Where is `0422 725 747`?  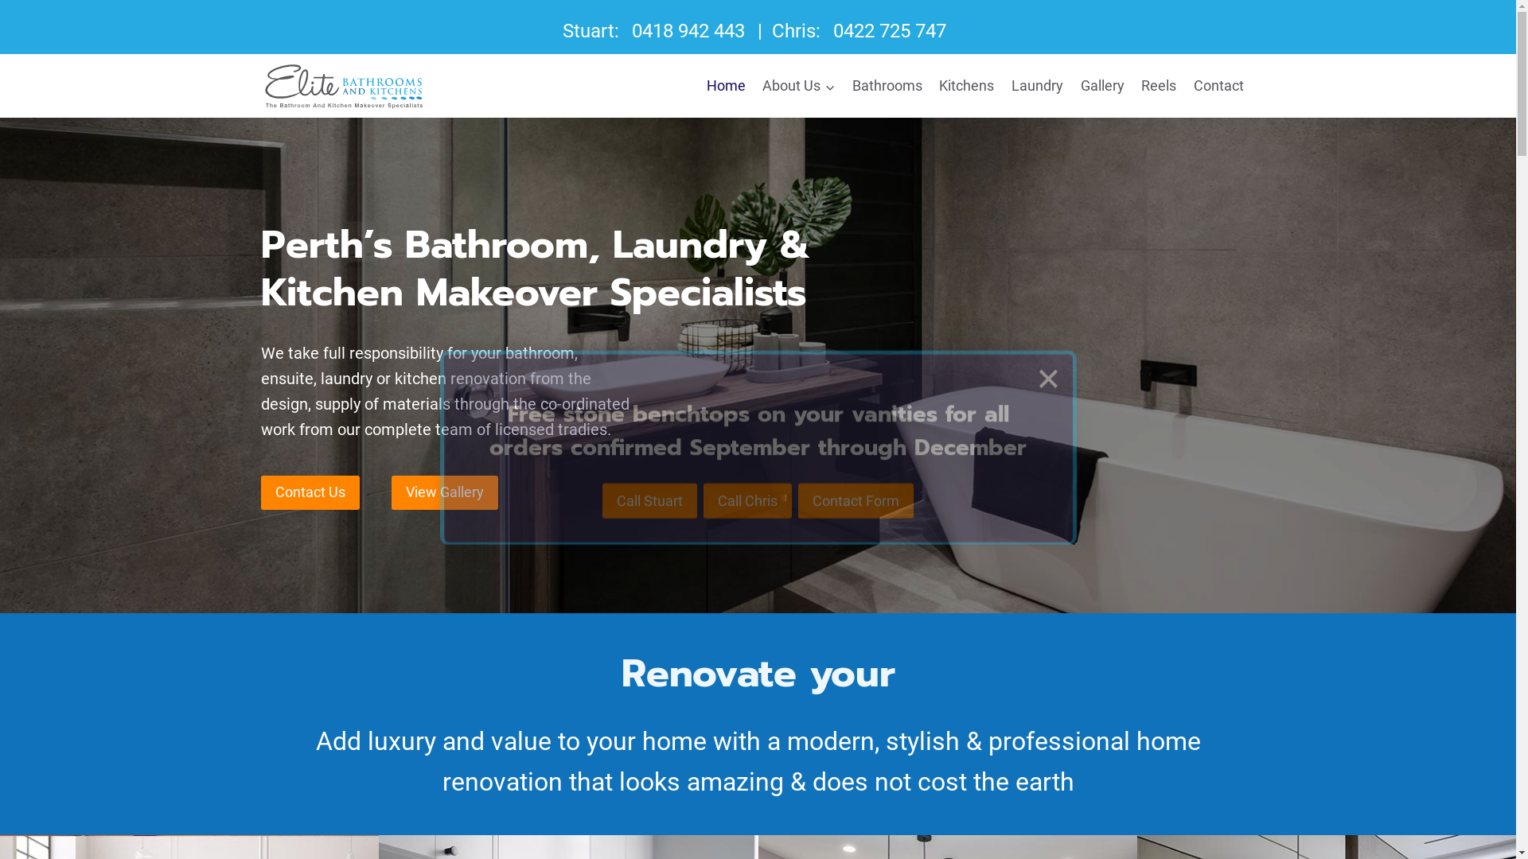
0422 725 747 is located at coordinates (889, 31).